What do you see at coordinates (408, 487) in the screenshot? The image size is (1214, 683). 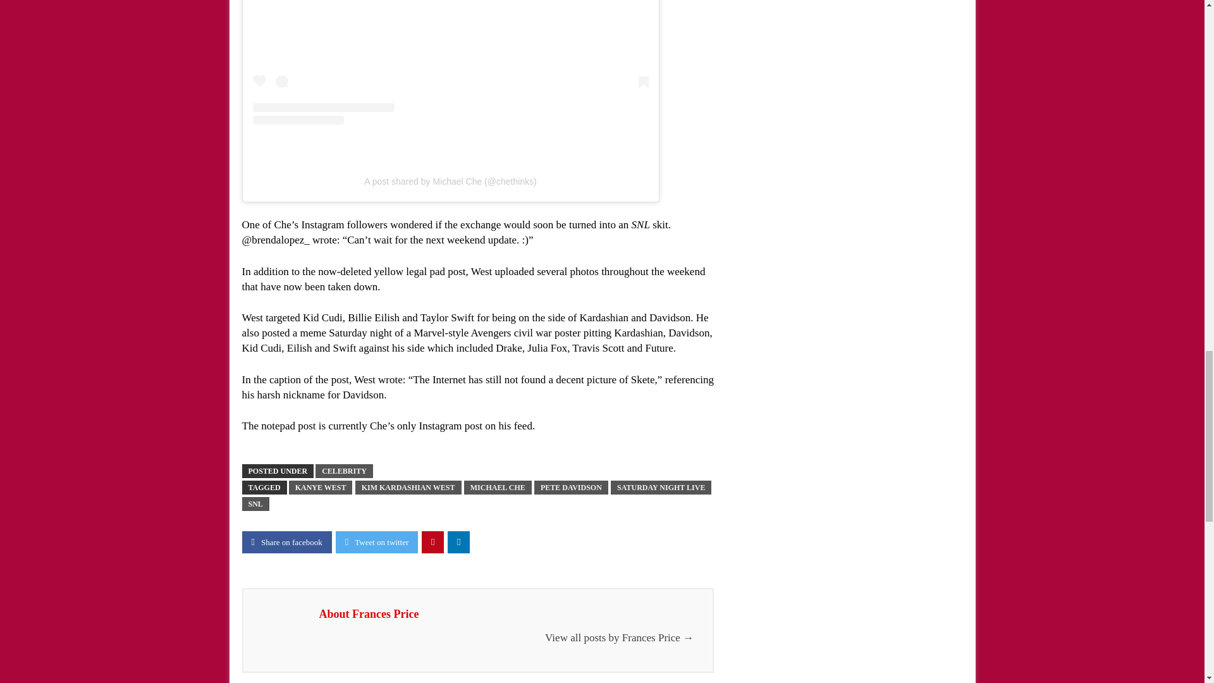 I see `KIM KARDASHIAN WEST` at bounding box center [408, 487].